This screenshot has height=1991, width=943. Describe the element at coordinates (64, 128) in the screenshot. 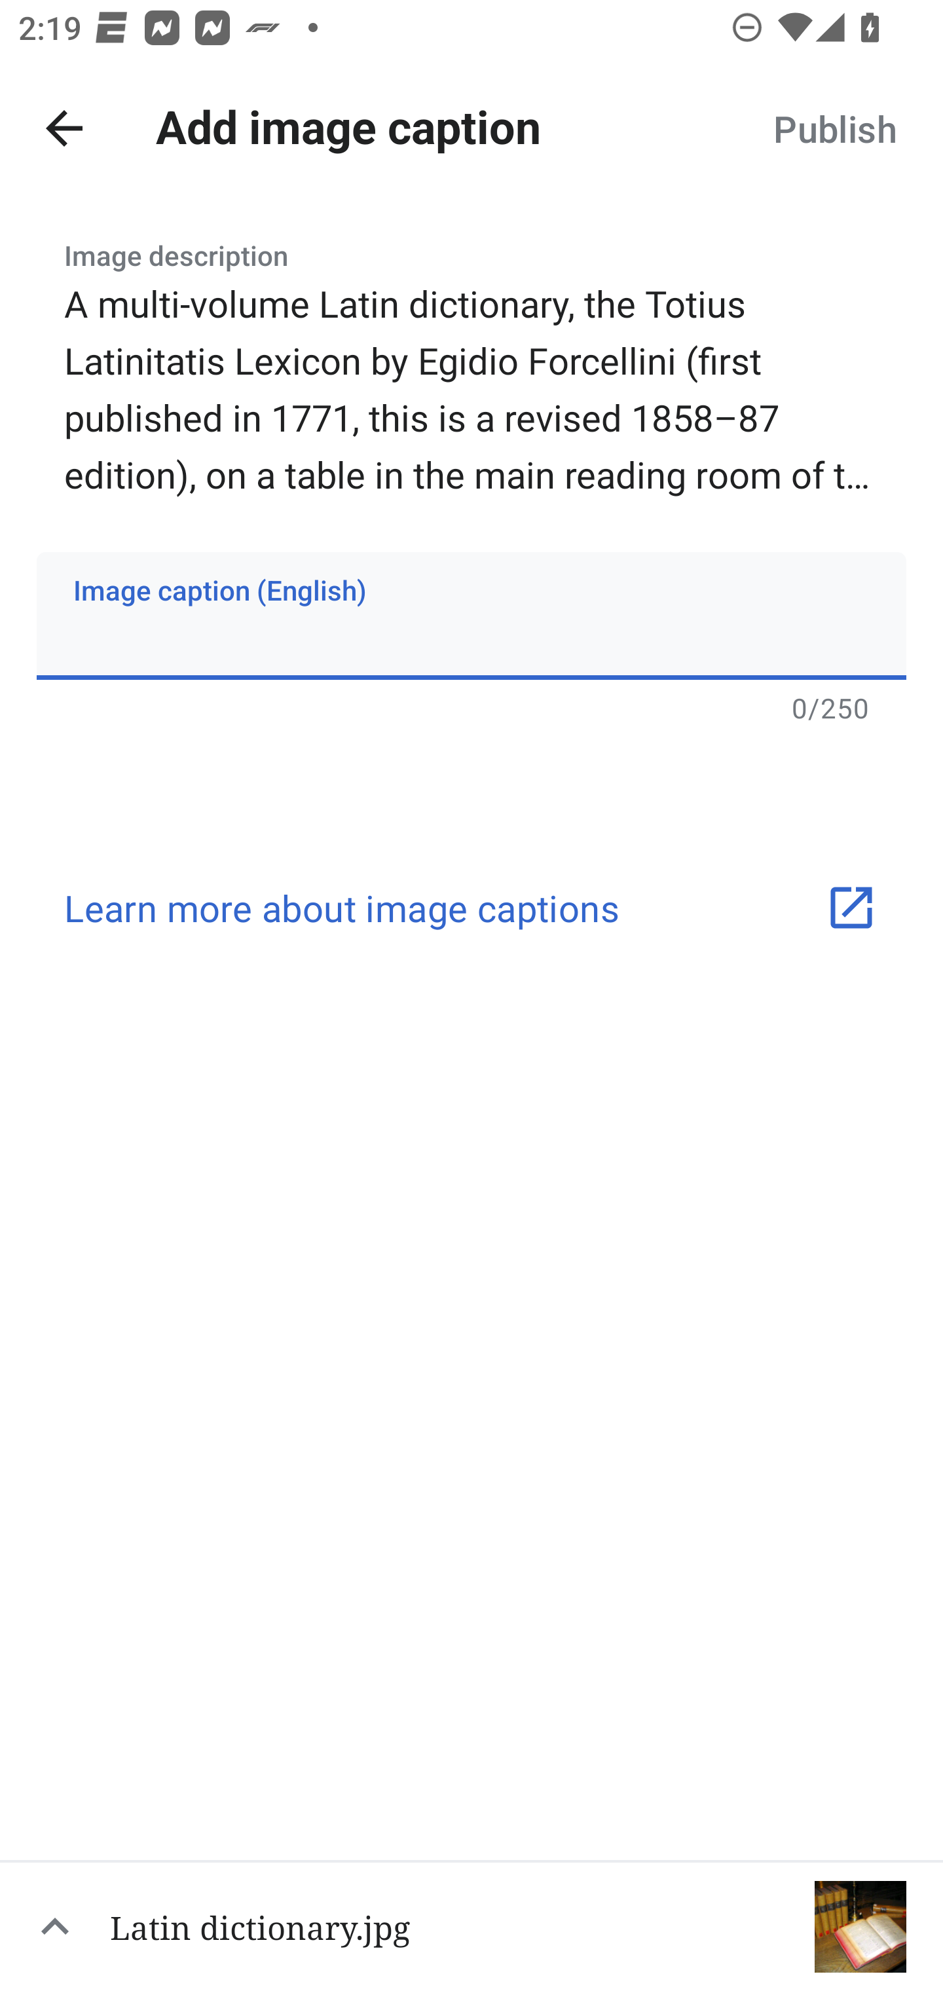

I see `Cancel` at that location.